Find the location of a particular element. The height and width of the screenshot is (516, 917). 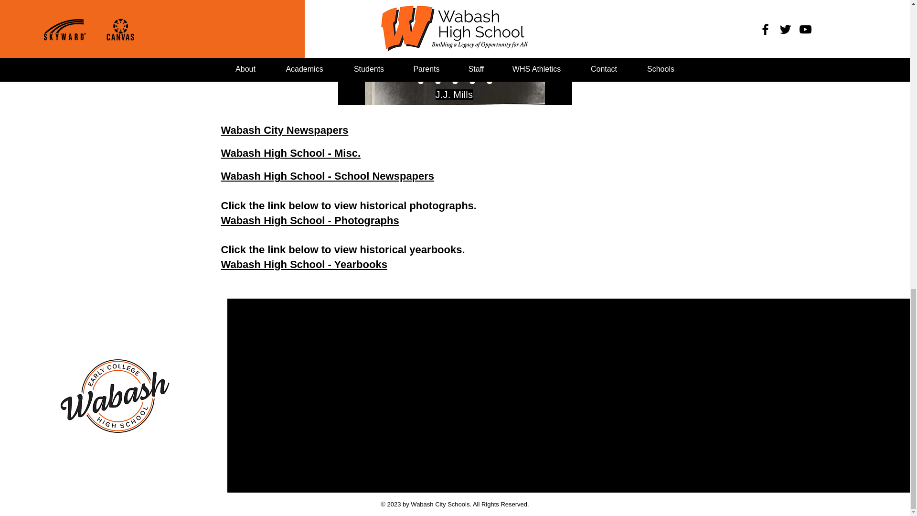

Wabash High School - Misc. is located at coordinates (290, 153).